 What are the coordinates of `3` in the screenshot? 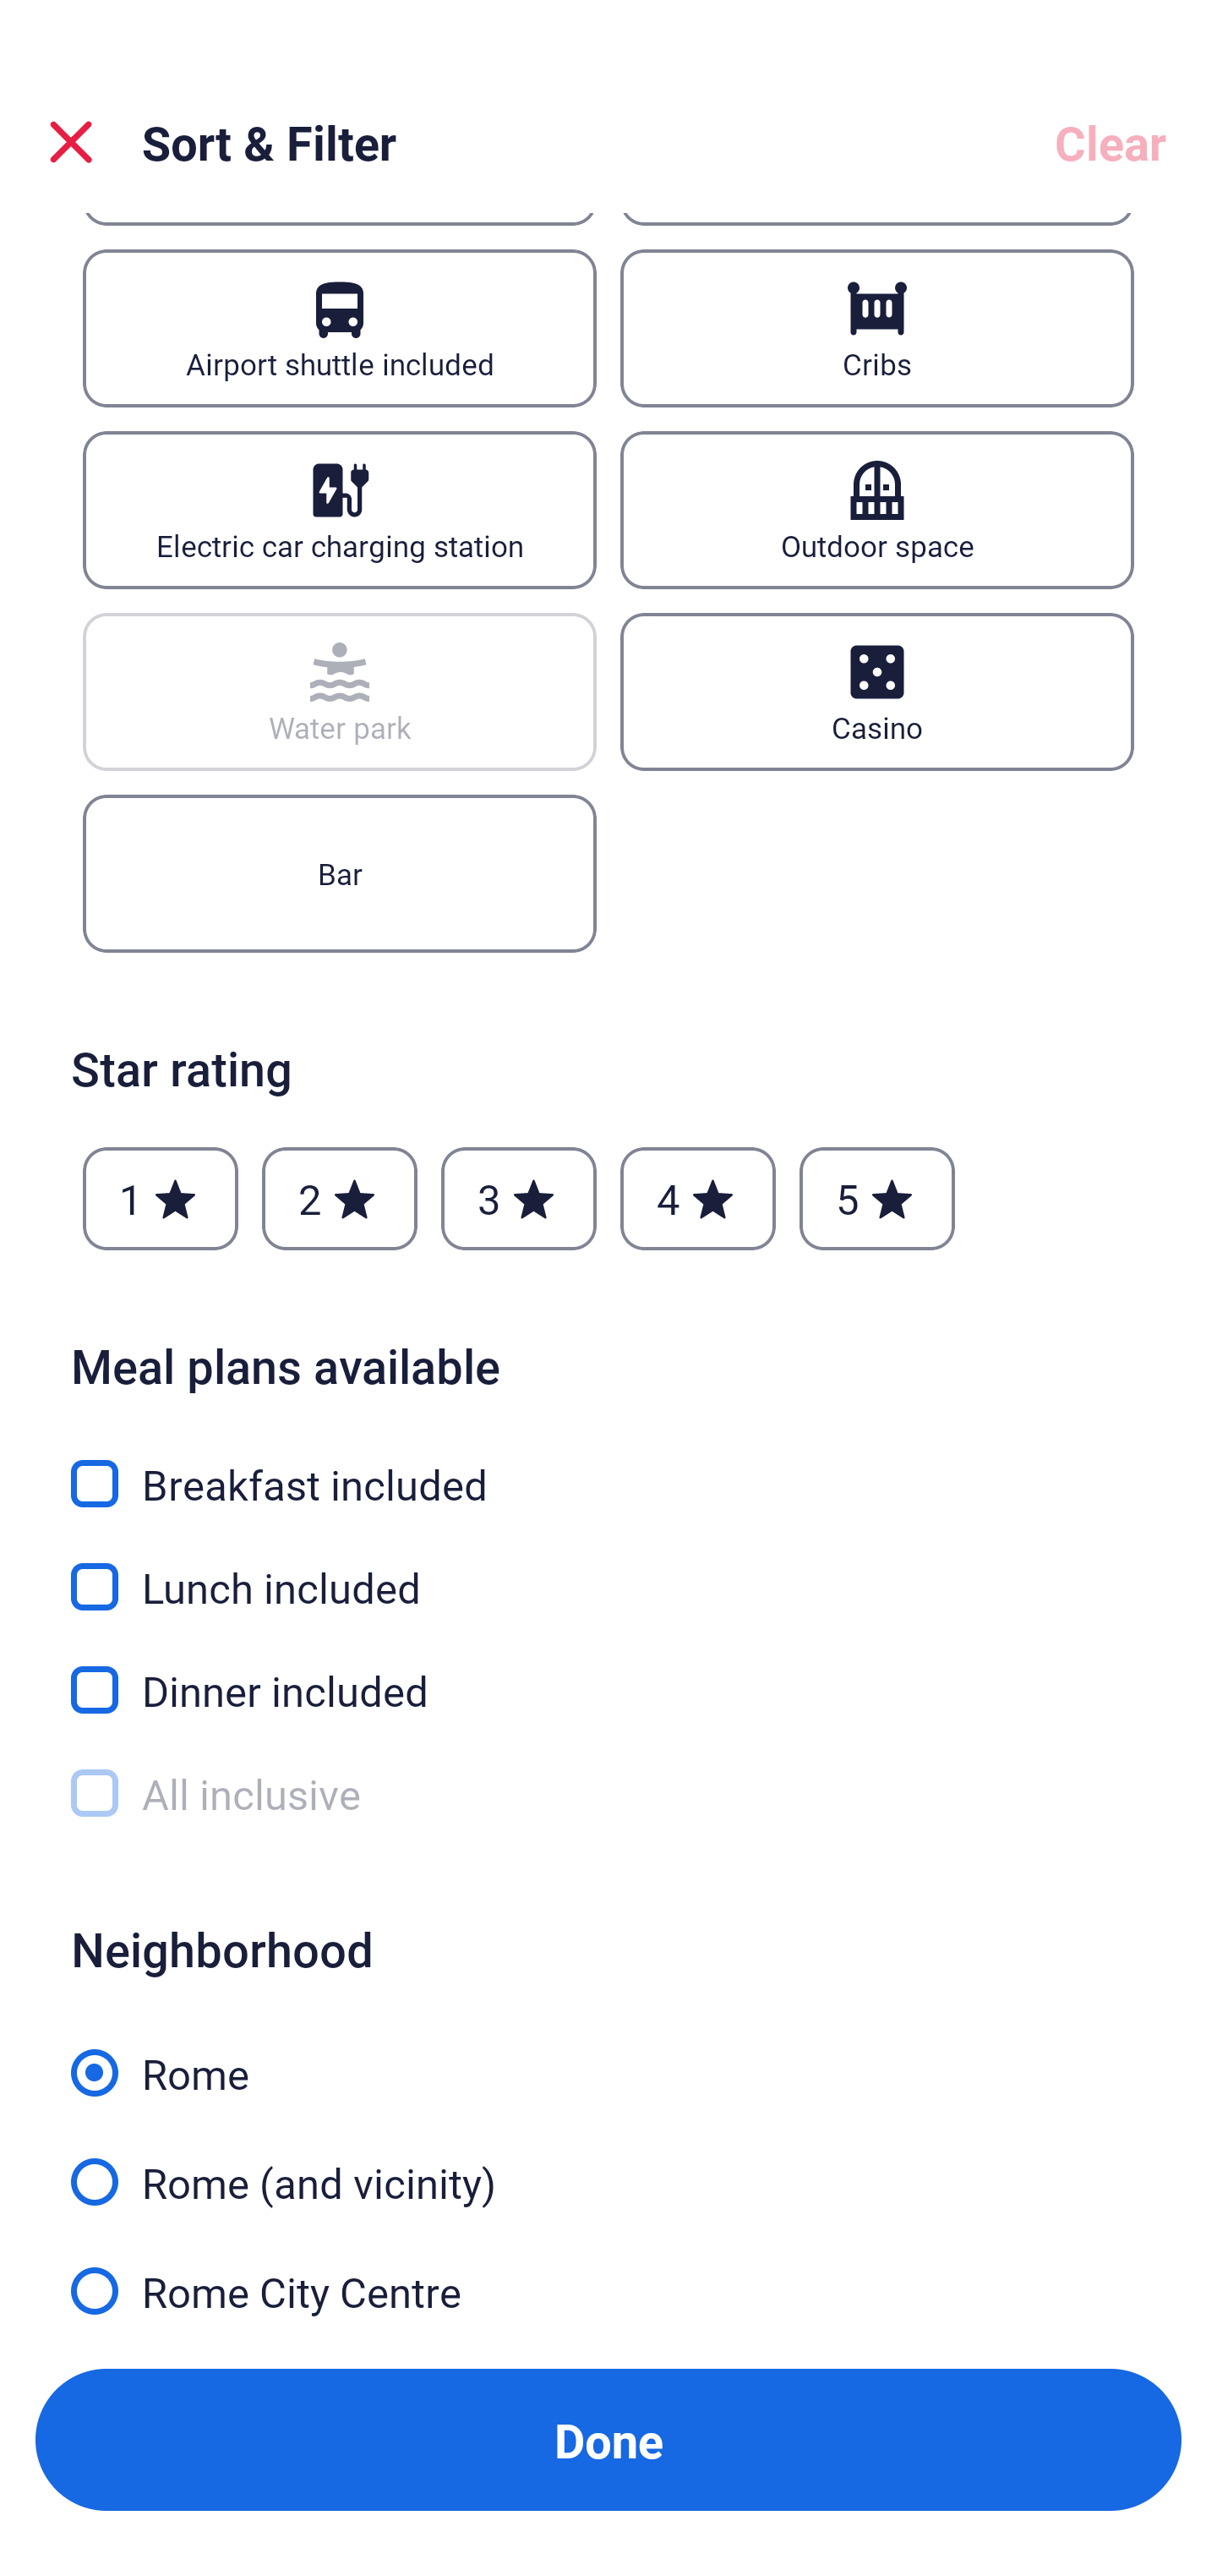 It's located at (518, 1199).